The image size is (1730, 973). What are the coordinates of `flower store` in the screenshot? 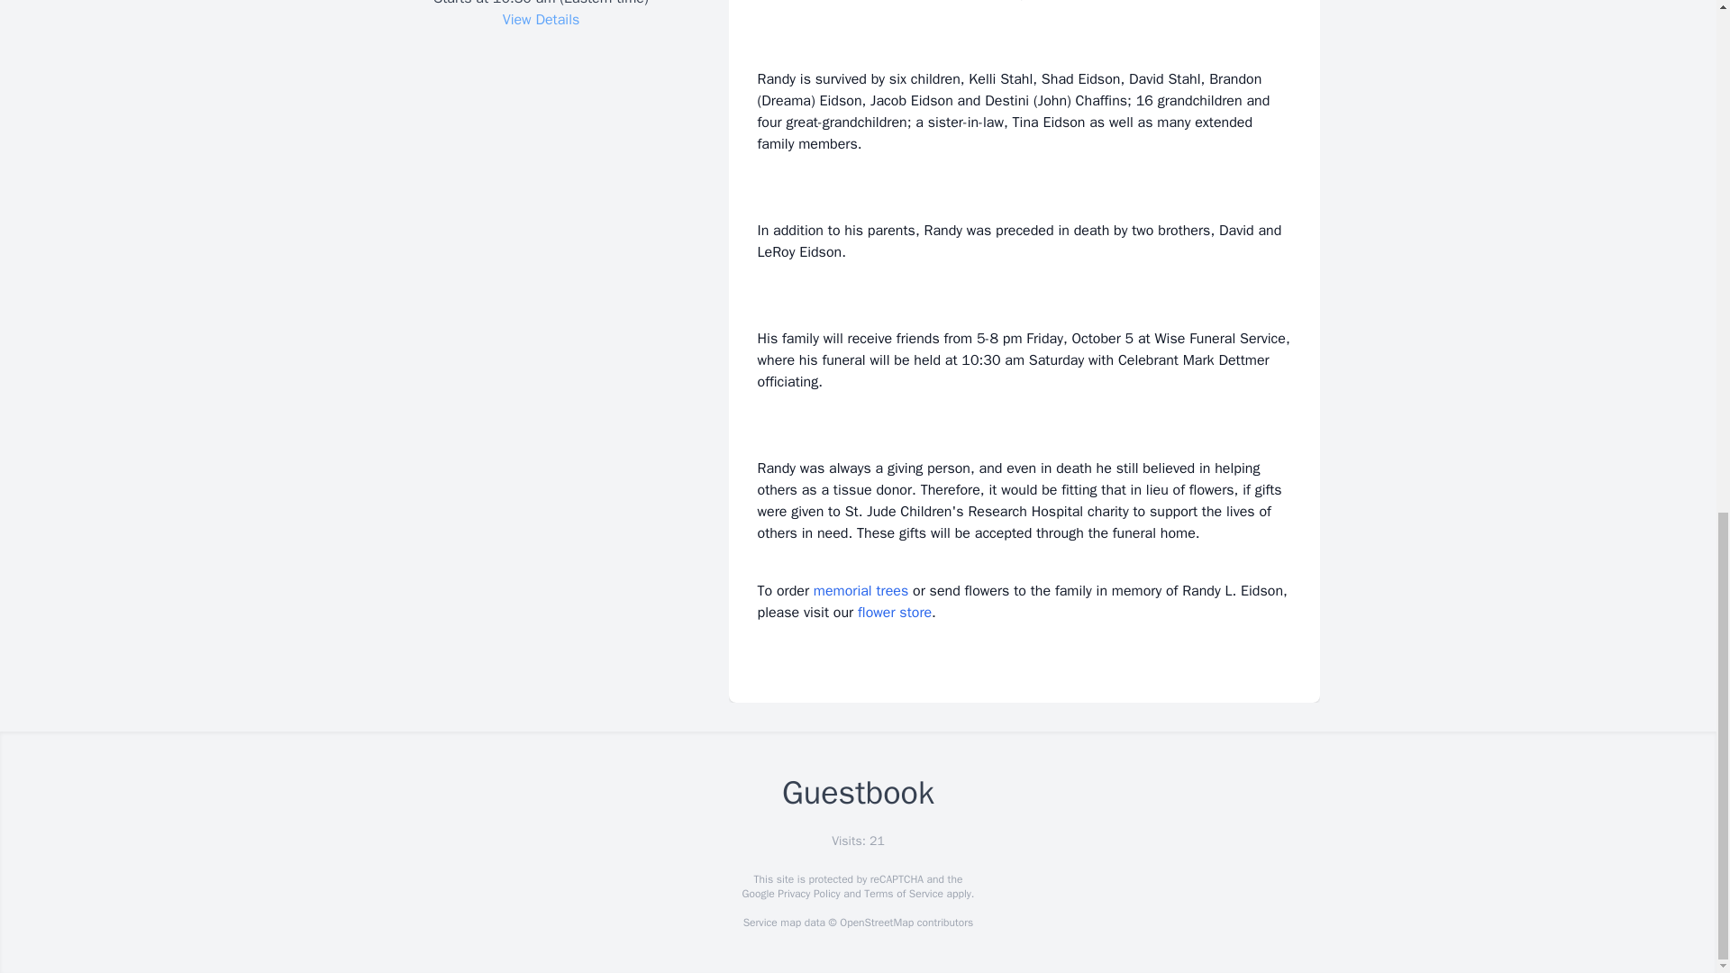 It's located at (895, 613).